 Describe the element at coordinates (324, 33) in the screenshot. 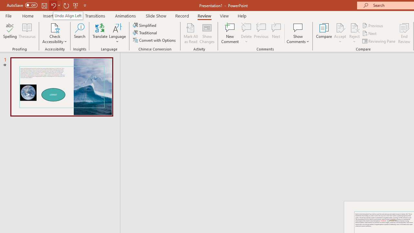

I see `Compare` at that location.